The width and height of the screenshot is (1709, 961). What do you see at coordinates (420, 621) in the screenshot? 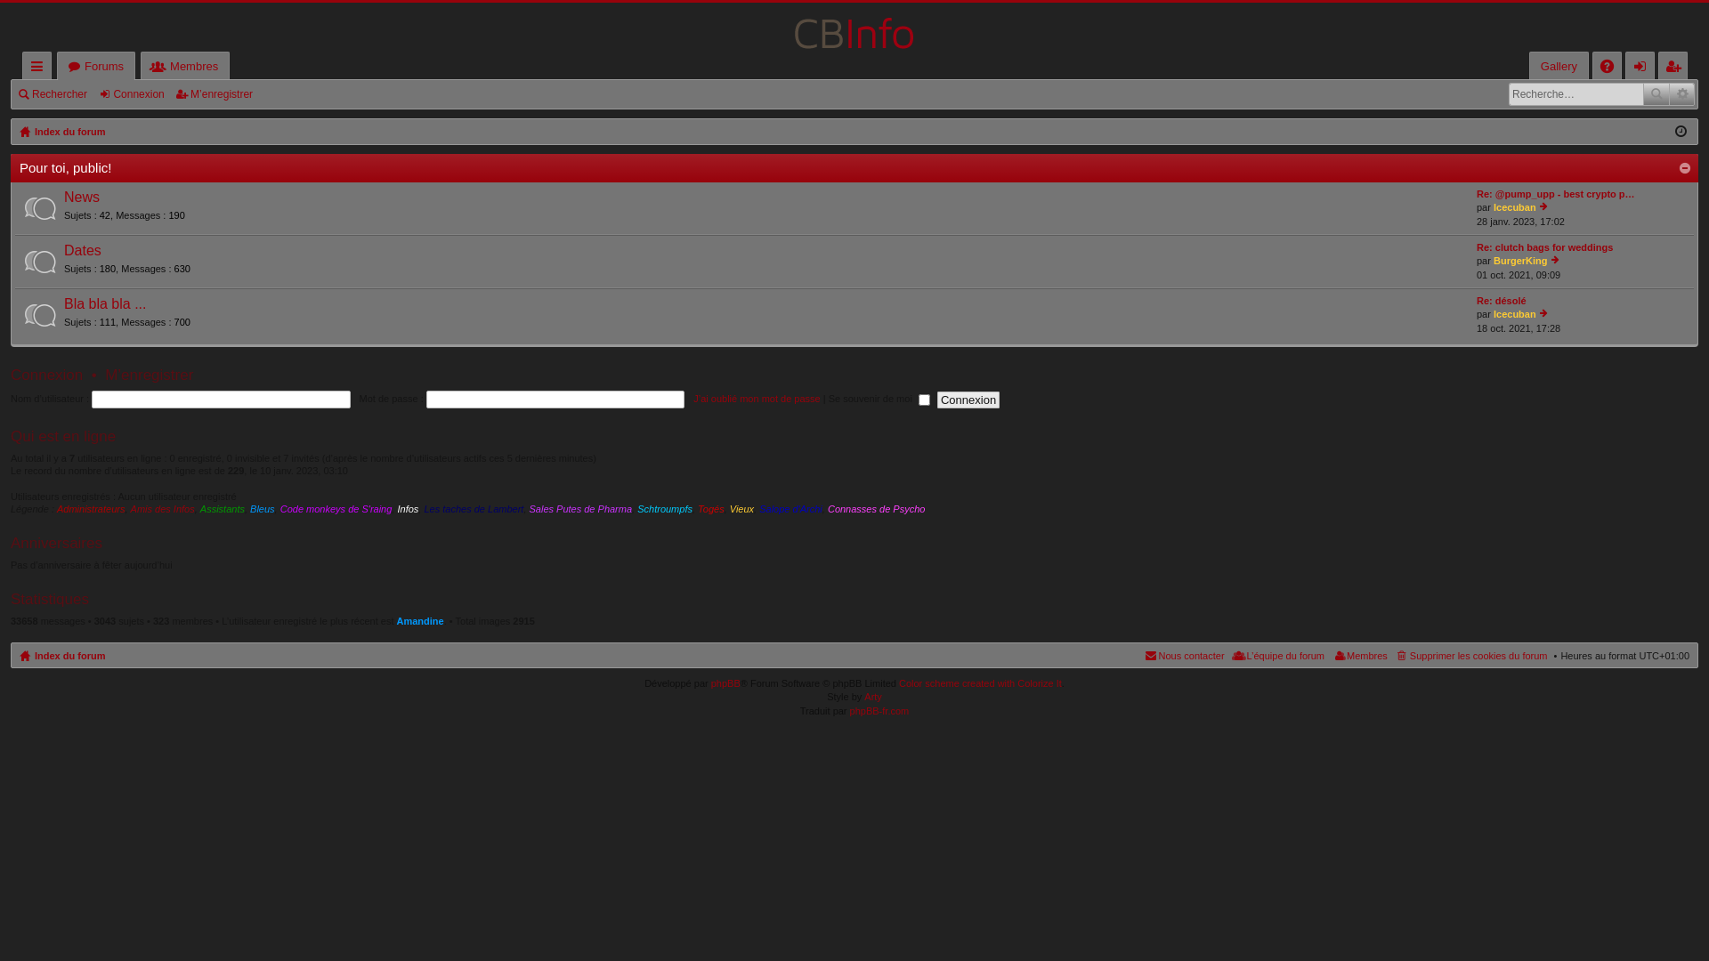
I see `Amandine` at bounding box center [420, 621].